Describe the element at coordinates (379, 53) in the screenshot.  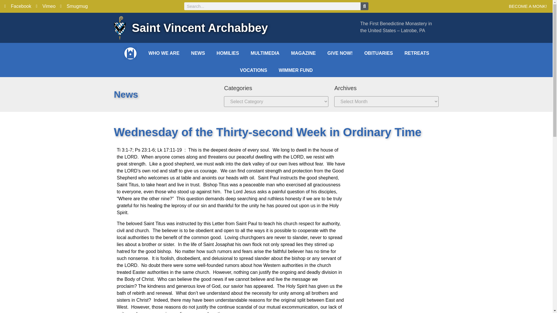
I see `OBITUARIES` at that location.